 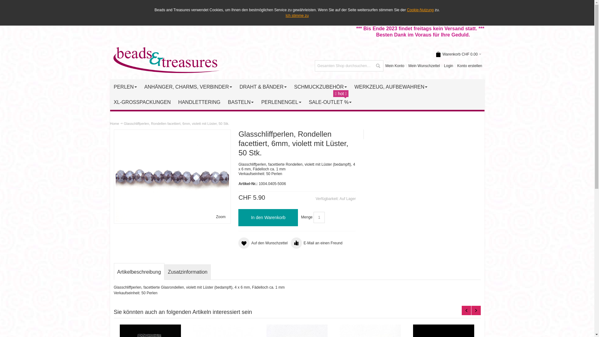 I want to click on PERLEN , so click(x=125, y=87).